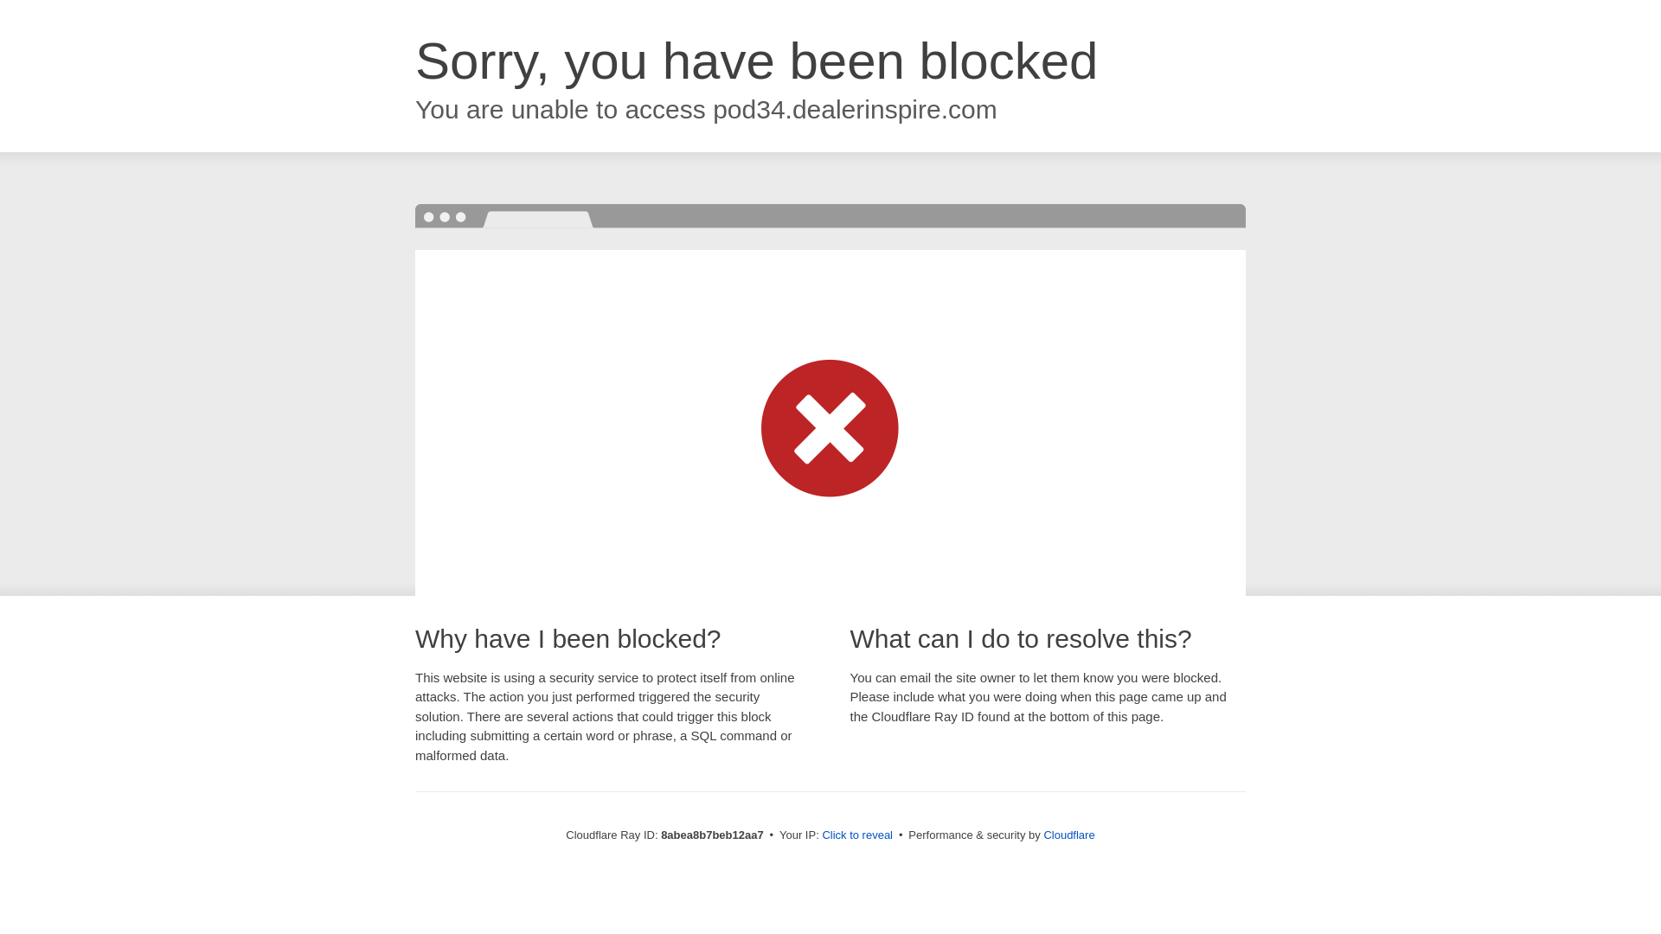 Image resolution: width=1661 pixels, height=934 pixels. Describe the element at coordinates (857, 835) in the screenshot. I see `Click to reveal` at that location.